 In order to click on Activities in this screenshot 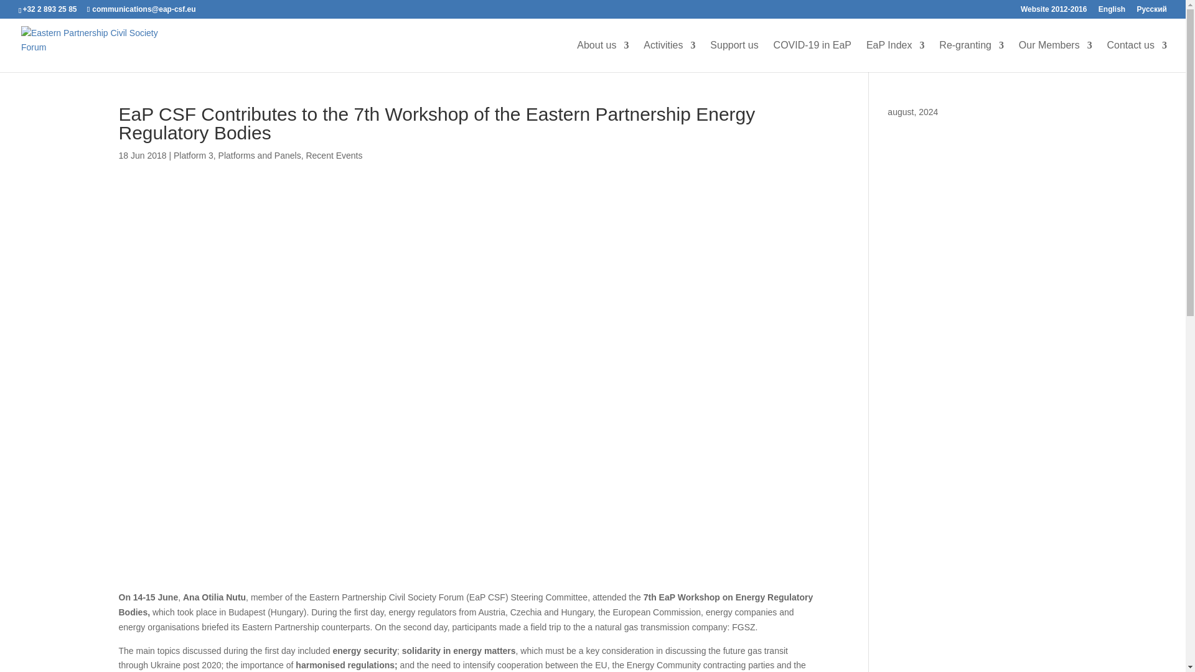, I will do `click(670, 56)`.